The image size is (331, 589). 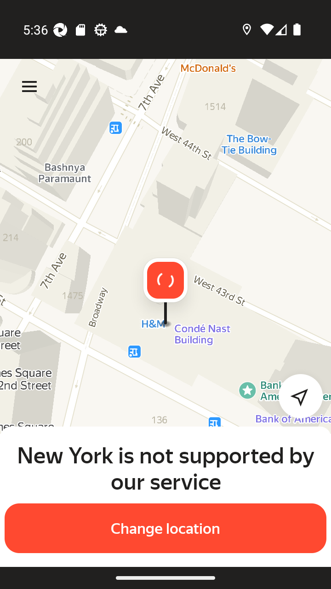 I want to click on Change location, so click(x=165, y=528).